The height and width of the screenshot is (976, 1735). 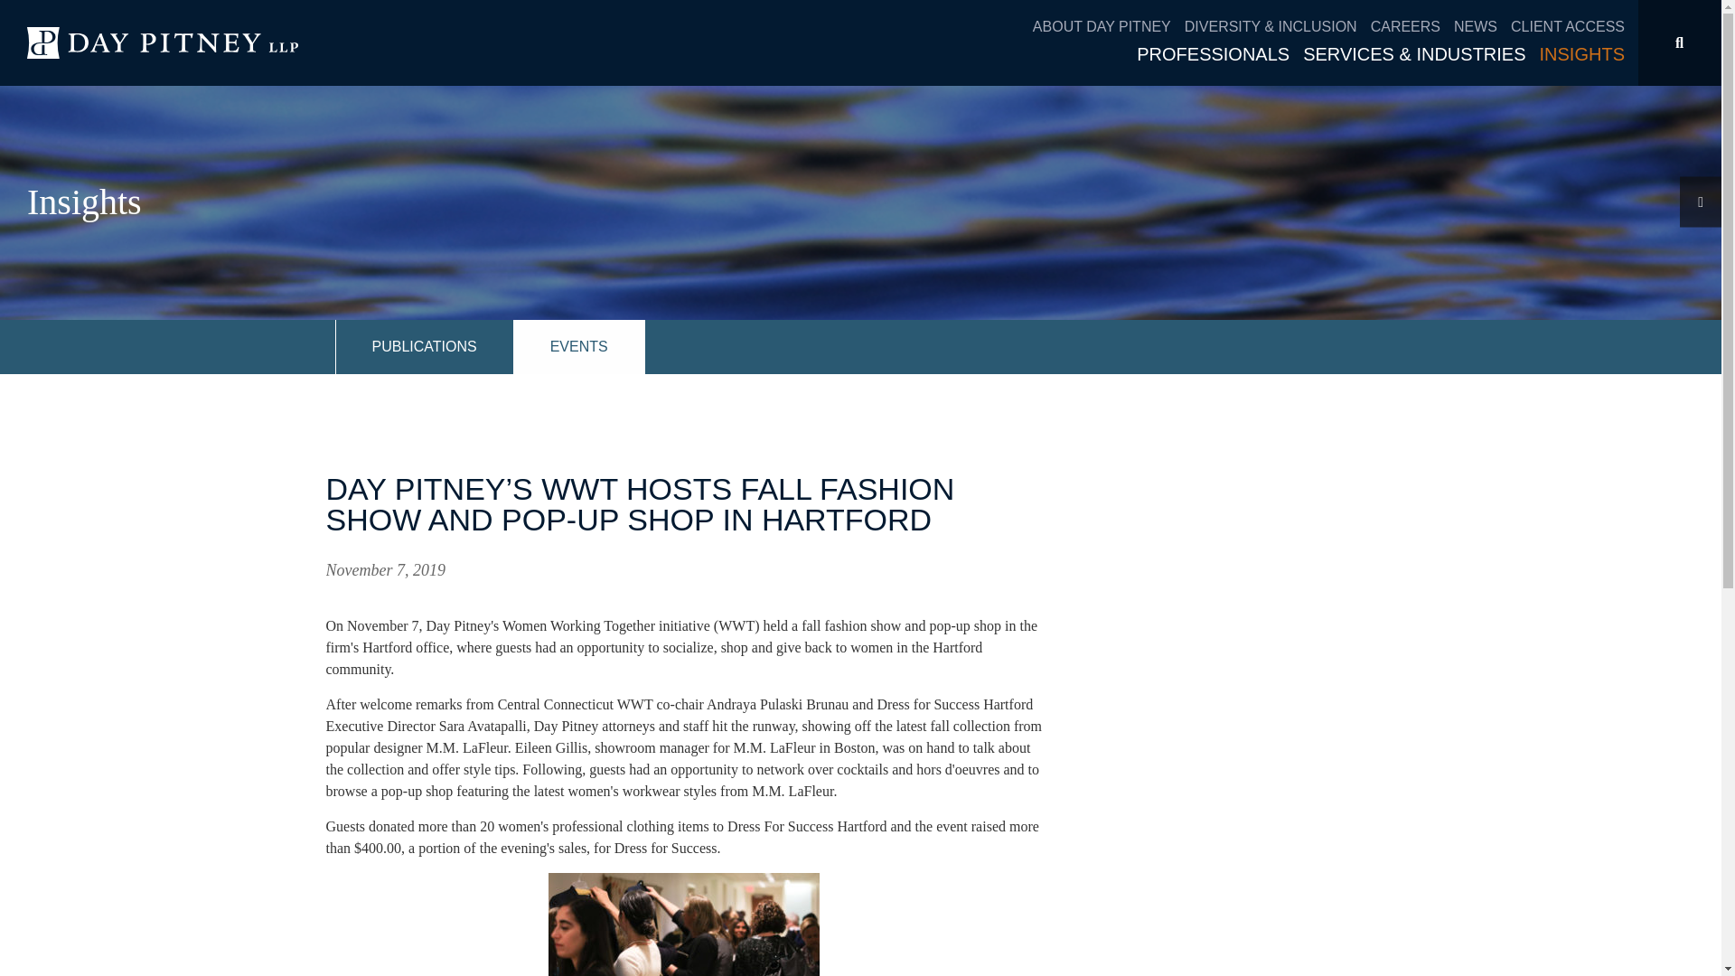 What do you see at coordinates (1108, 27) in the screenshot?
I see `ABOUT DAY PITNEY` at bounding box center [1108, 27].